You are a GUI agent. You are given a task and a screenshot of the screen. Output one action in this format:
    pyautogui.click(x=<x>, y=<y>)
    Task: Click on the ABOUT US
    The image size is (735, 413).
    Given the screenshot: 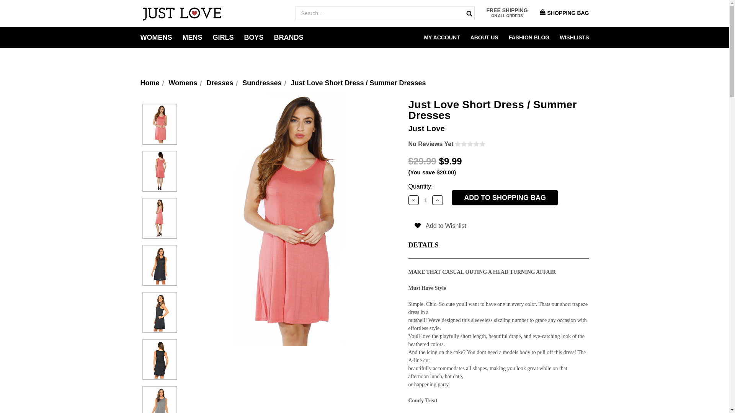 What is the action you would take?
    pyautogui.click(x=484, y=37)
    